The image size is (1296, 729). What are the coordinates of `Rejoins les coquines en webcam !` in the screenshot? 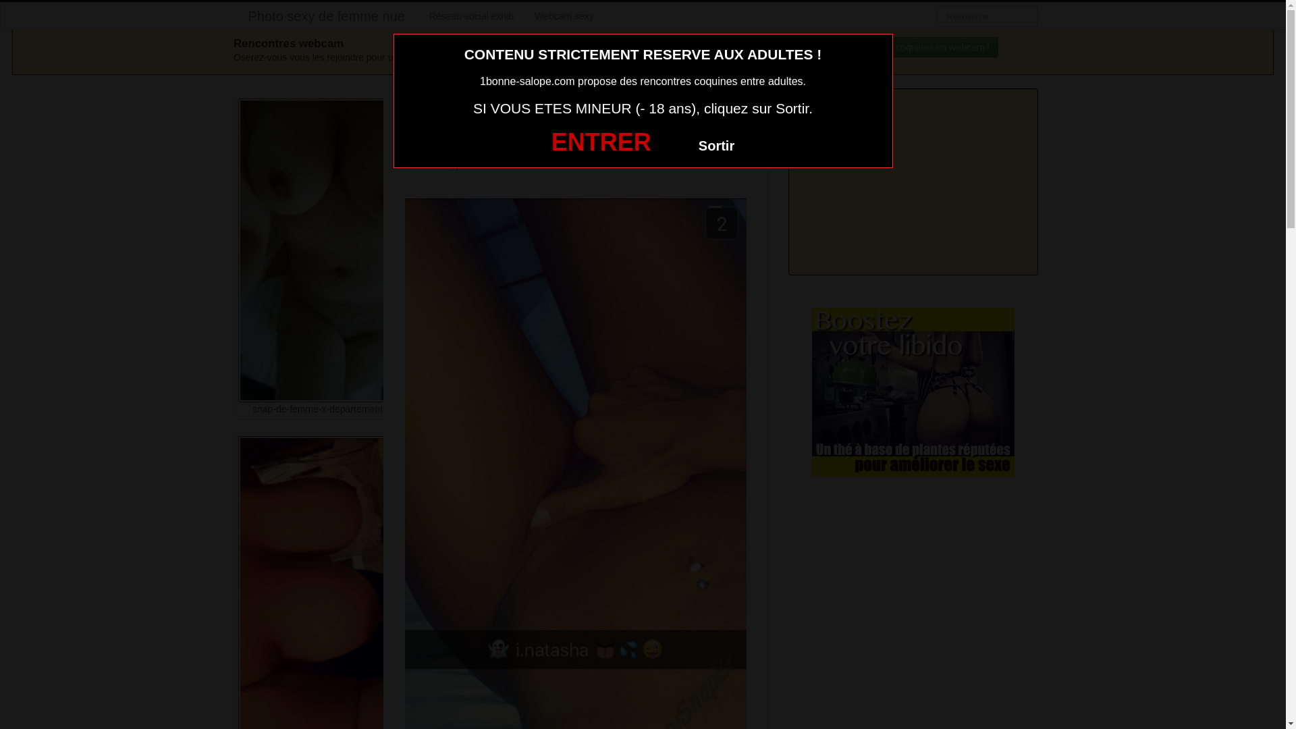 It's located at (913, 47).